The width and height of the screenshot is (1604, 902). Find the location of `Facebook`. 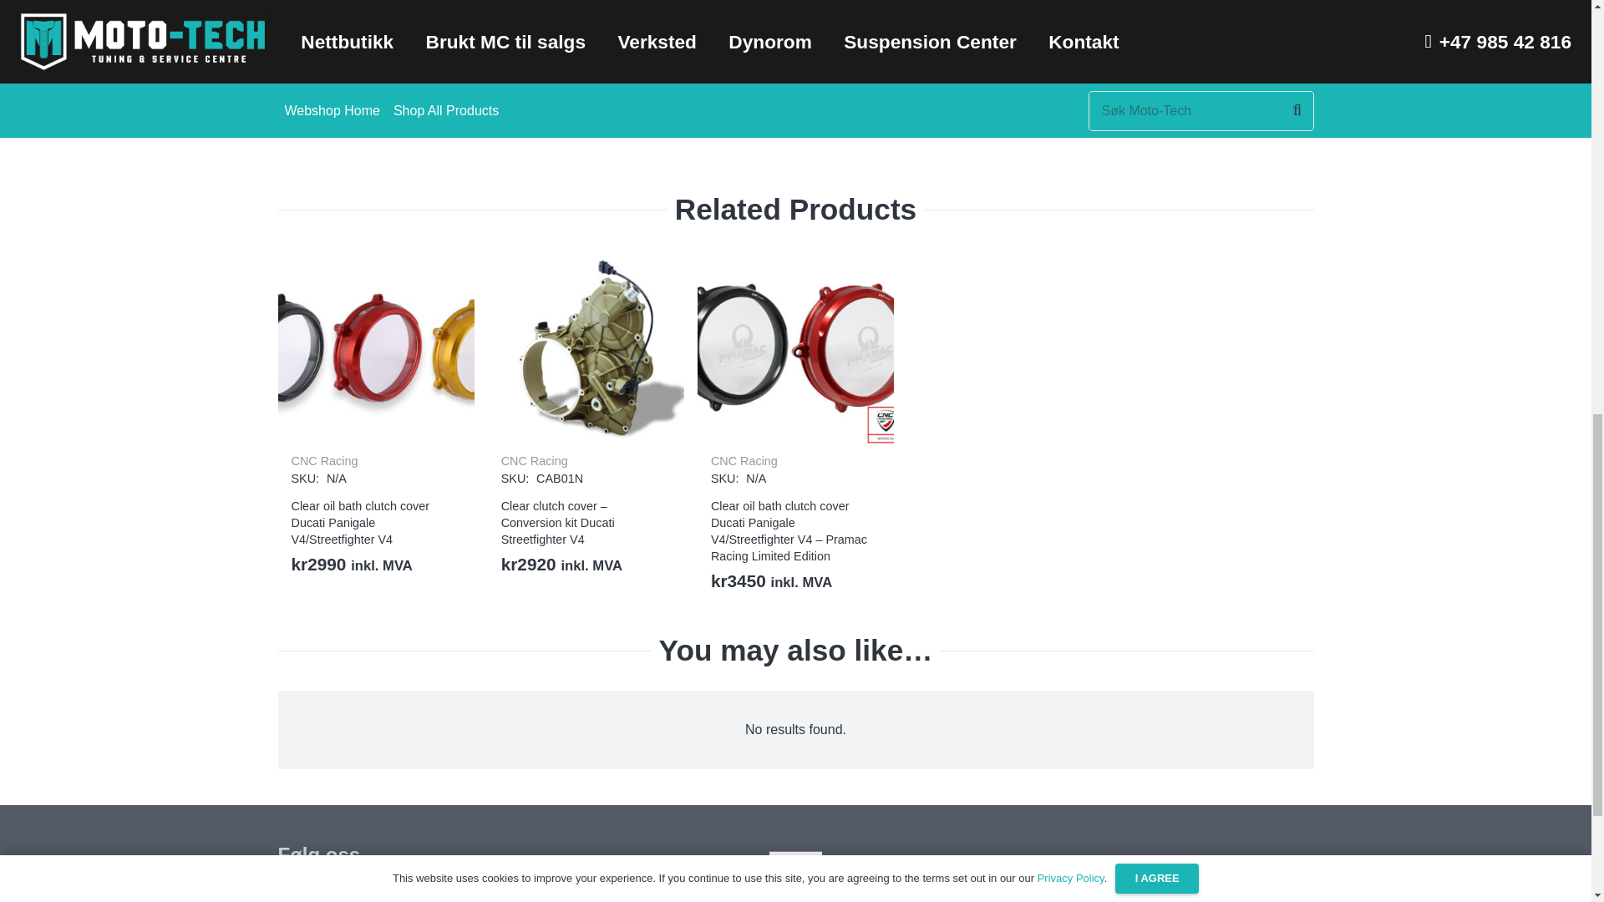

Facebook is located at coordinates (343, 894).